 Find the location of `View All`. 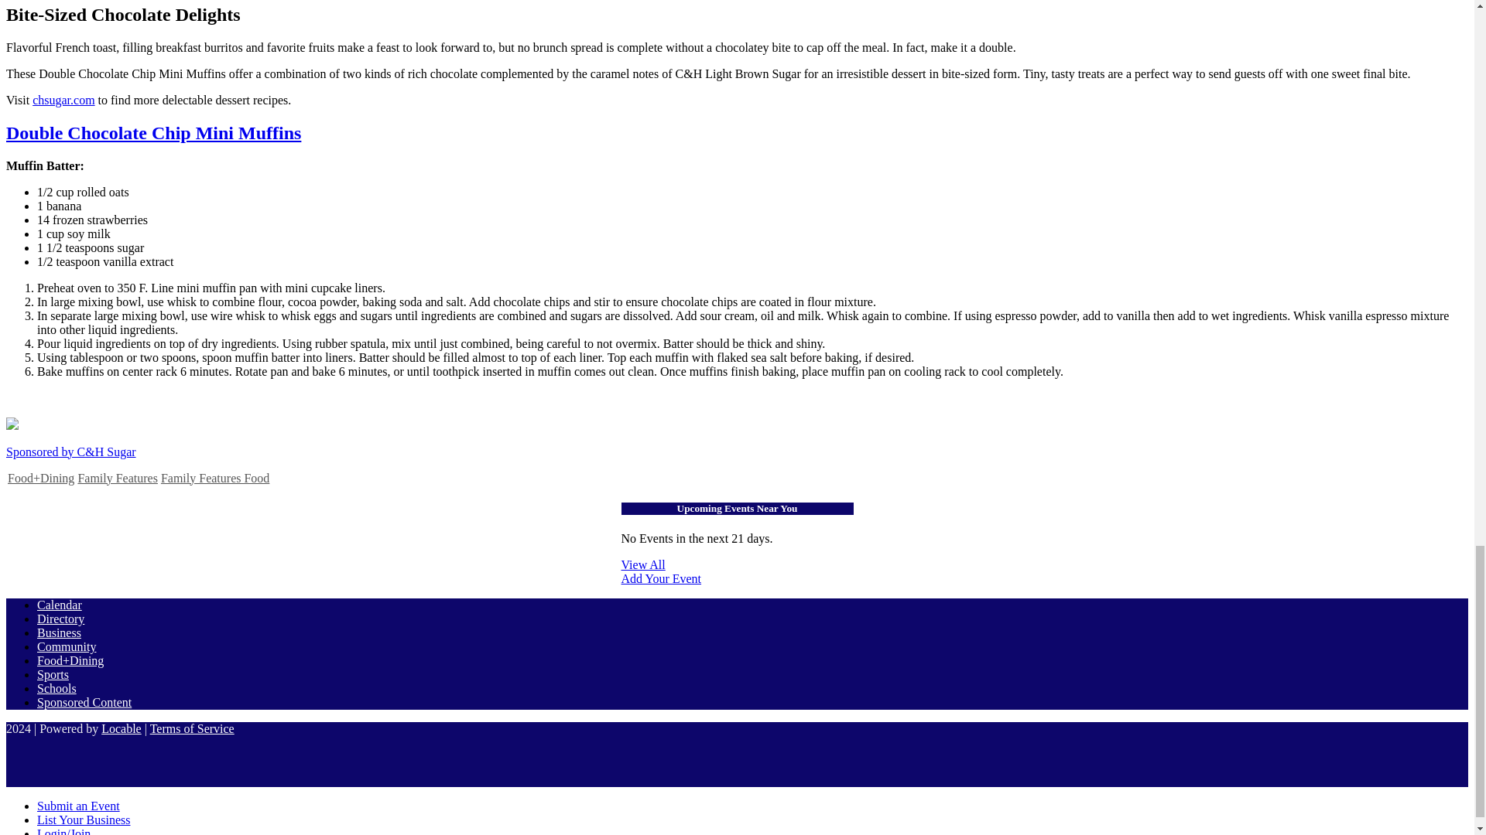

View All is located at coordinates (737, 564).